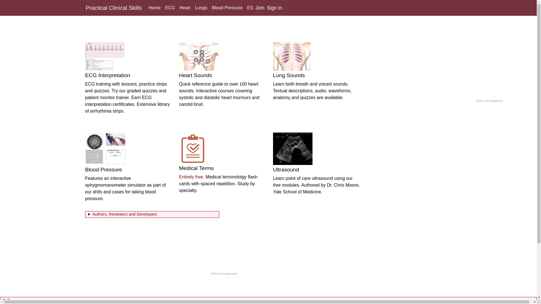  Describe the element at coordinates (250, 8) in the screenshot. I see `ES` at that location.